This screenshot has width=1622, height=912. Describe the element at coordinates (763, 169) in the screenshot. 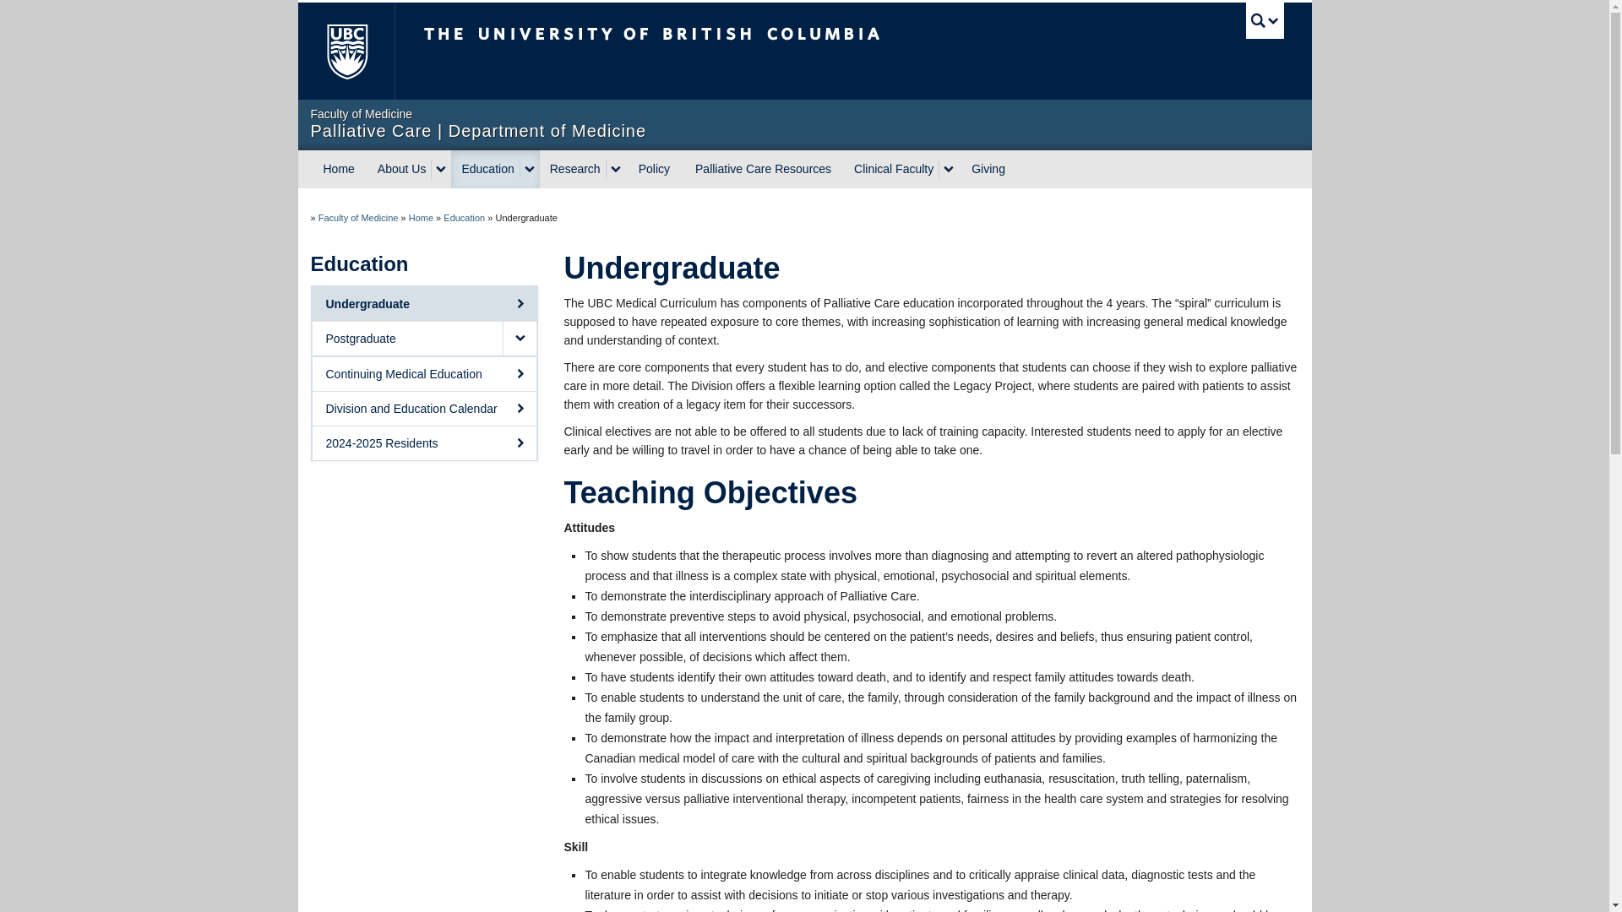

I see `Palliative Care Resources` at that location.